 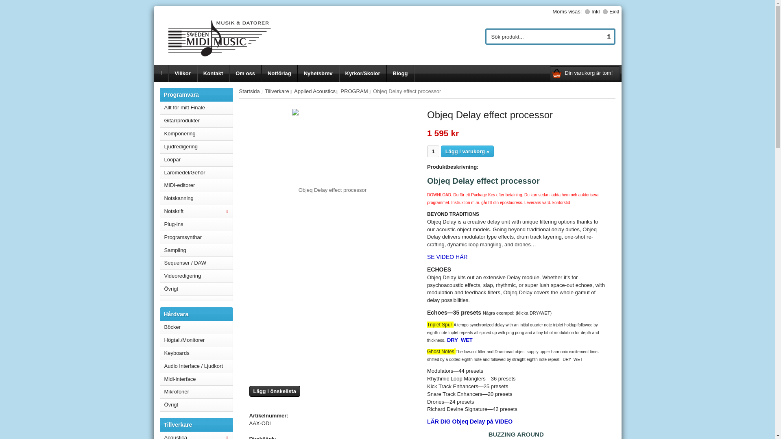 What do you see at coordinates (433, 151) in the screenshot?
I see `1` at bounding box center [433, 151].